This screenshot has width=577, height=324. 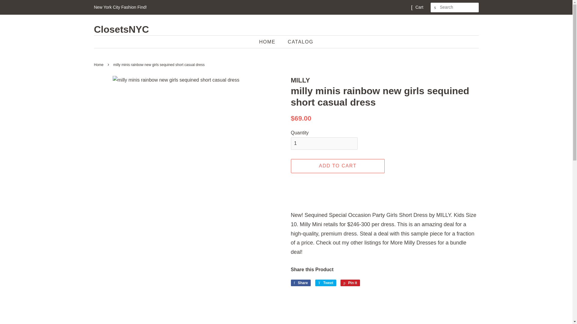 I want to click on Tweet on Twitter, so click(x=350, y=283).